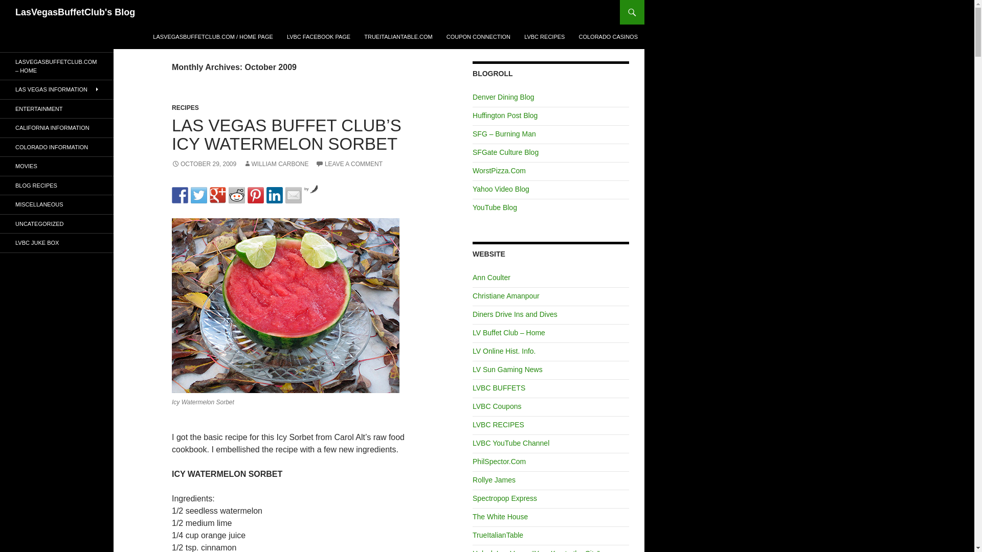 The width and height of the screenshot is (982, 552). I want to click on TRUEITALIANTABLE.COM, so click(398, 37).